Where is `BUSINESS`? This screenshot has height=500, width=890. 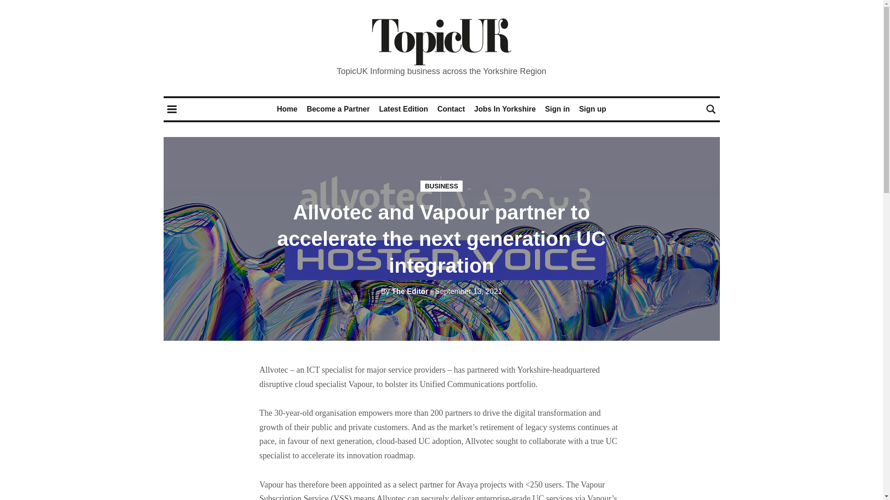
BUSINESS is located at coordinates (441, 186).